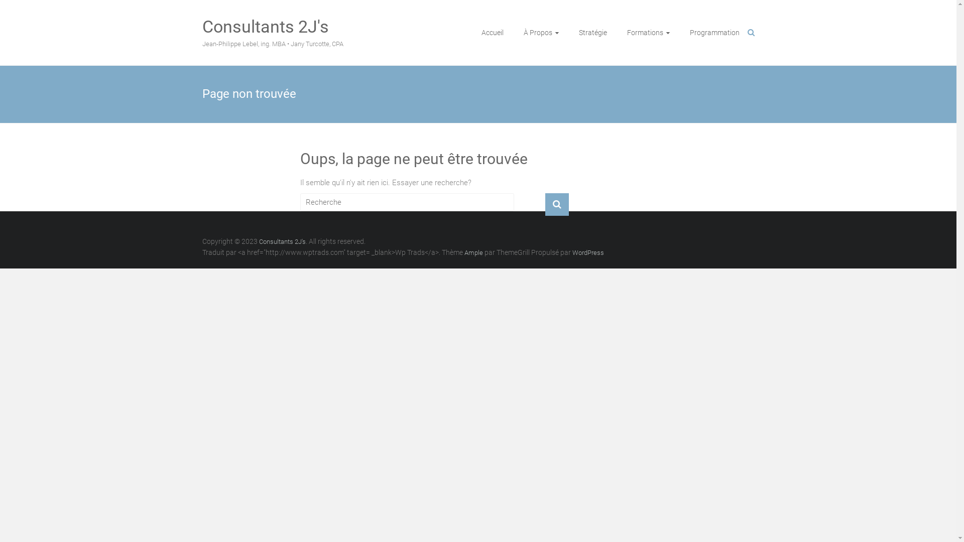 Image resolution: width=964 pixels, height=542 pixels. Describe the element at coordinates (265, 27) in the screenshot. I see `Consultants 2J's` at that location.